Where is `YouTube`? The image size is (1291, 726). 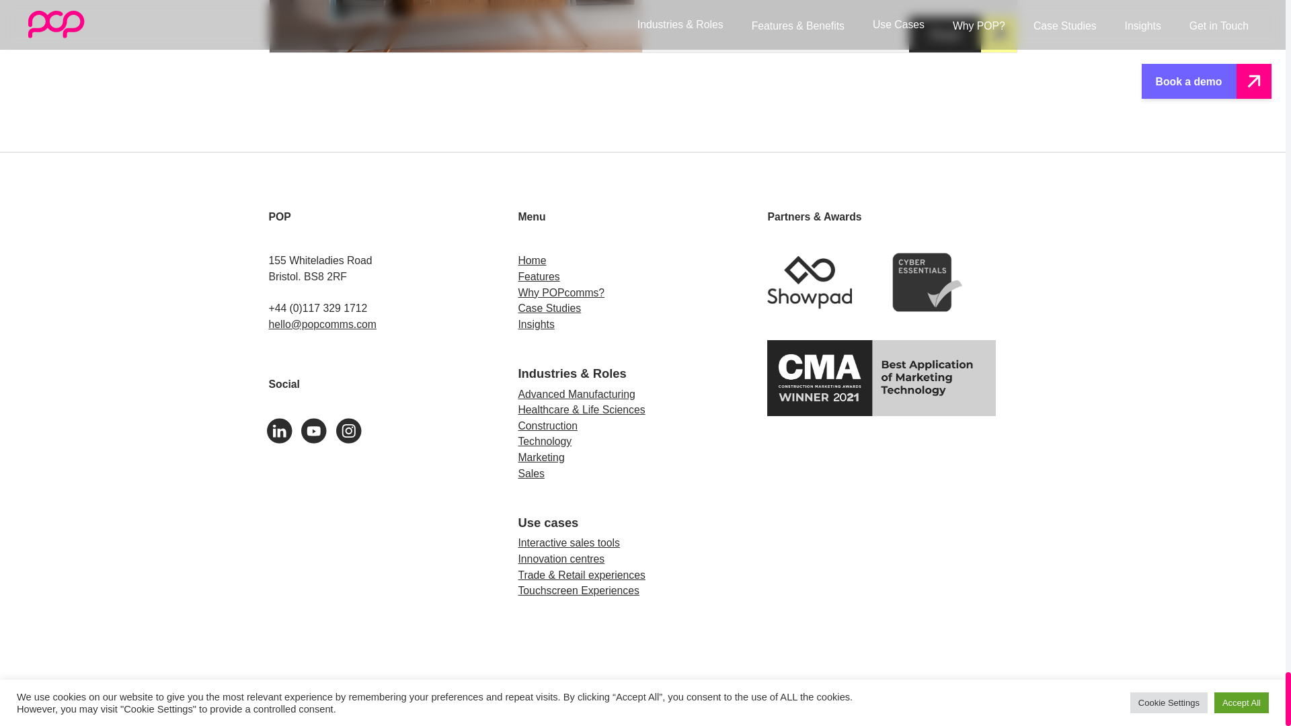 YouTube is located at coordinates (321, 430).